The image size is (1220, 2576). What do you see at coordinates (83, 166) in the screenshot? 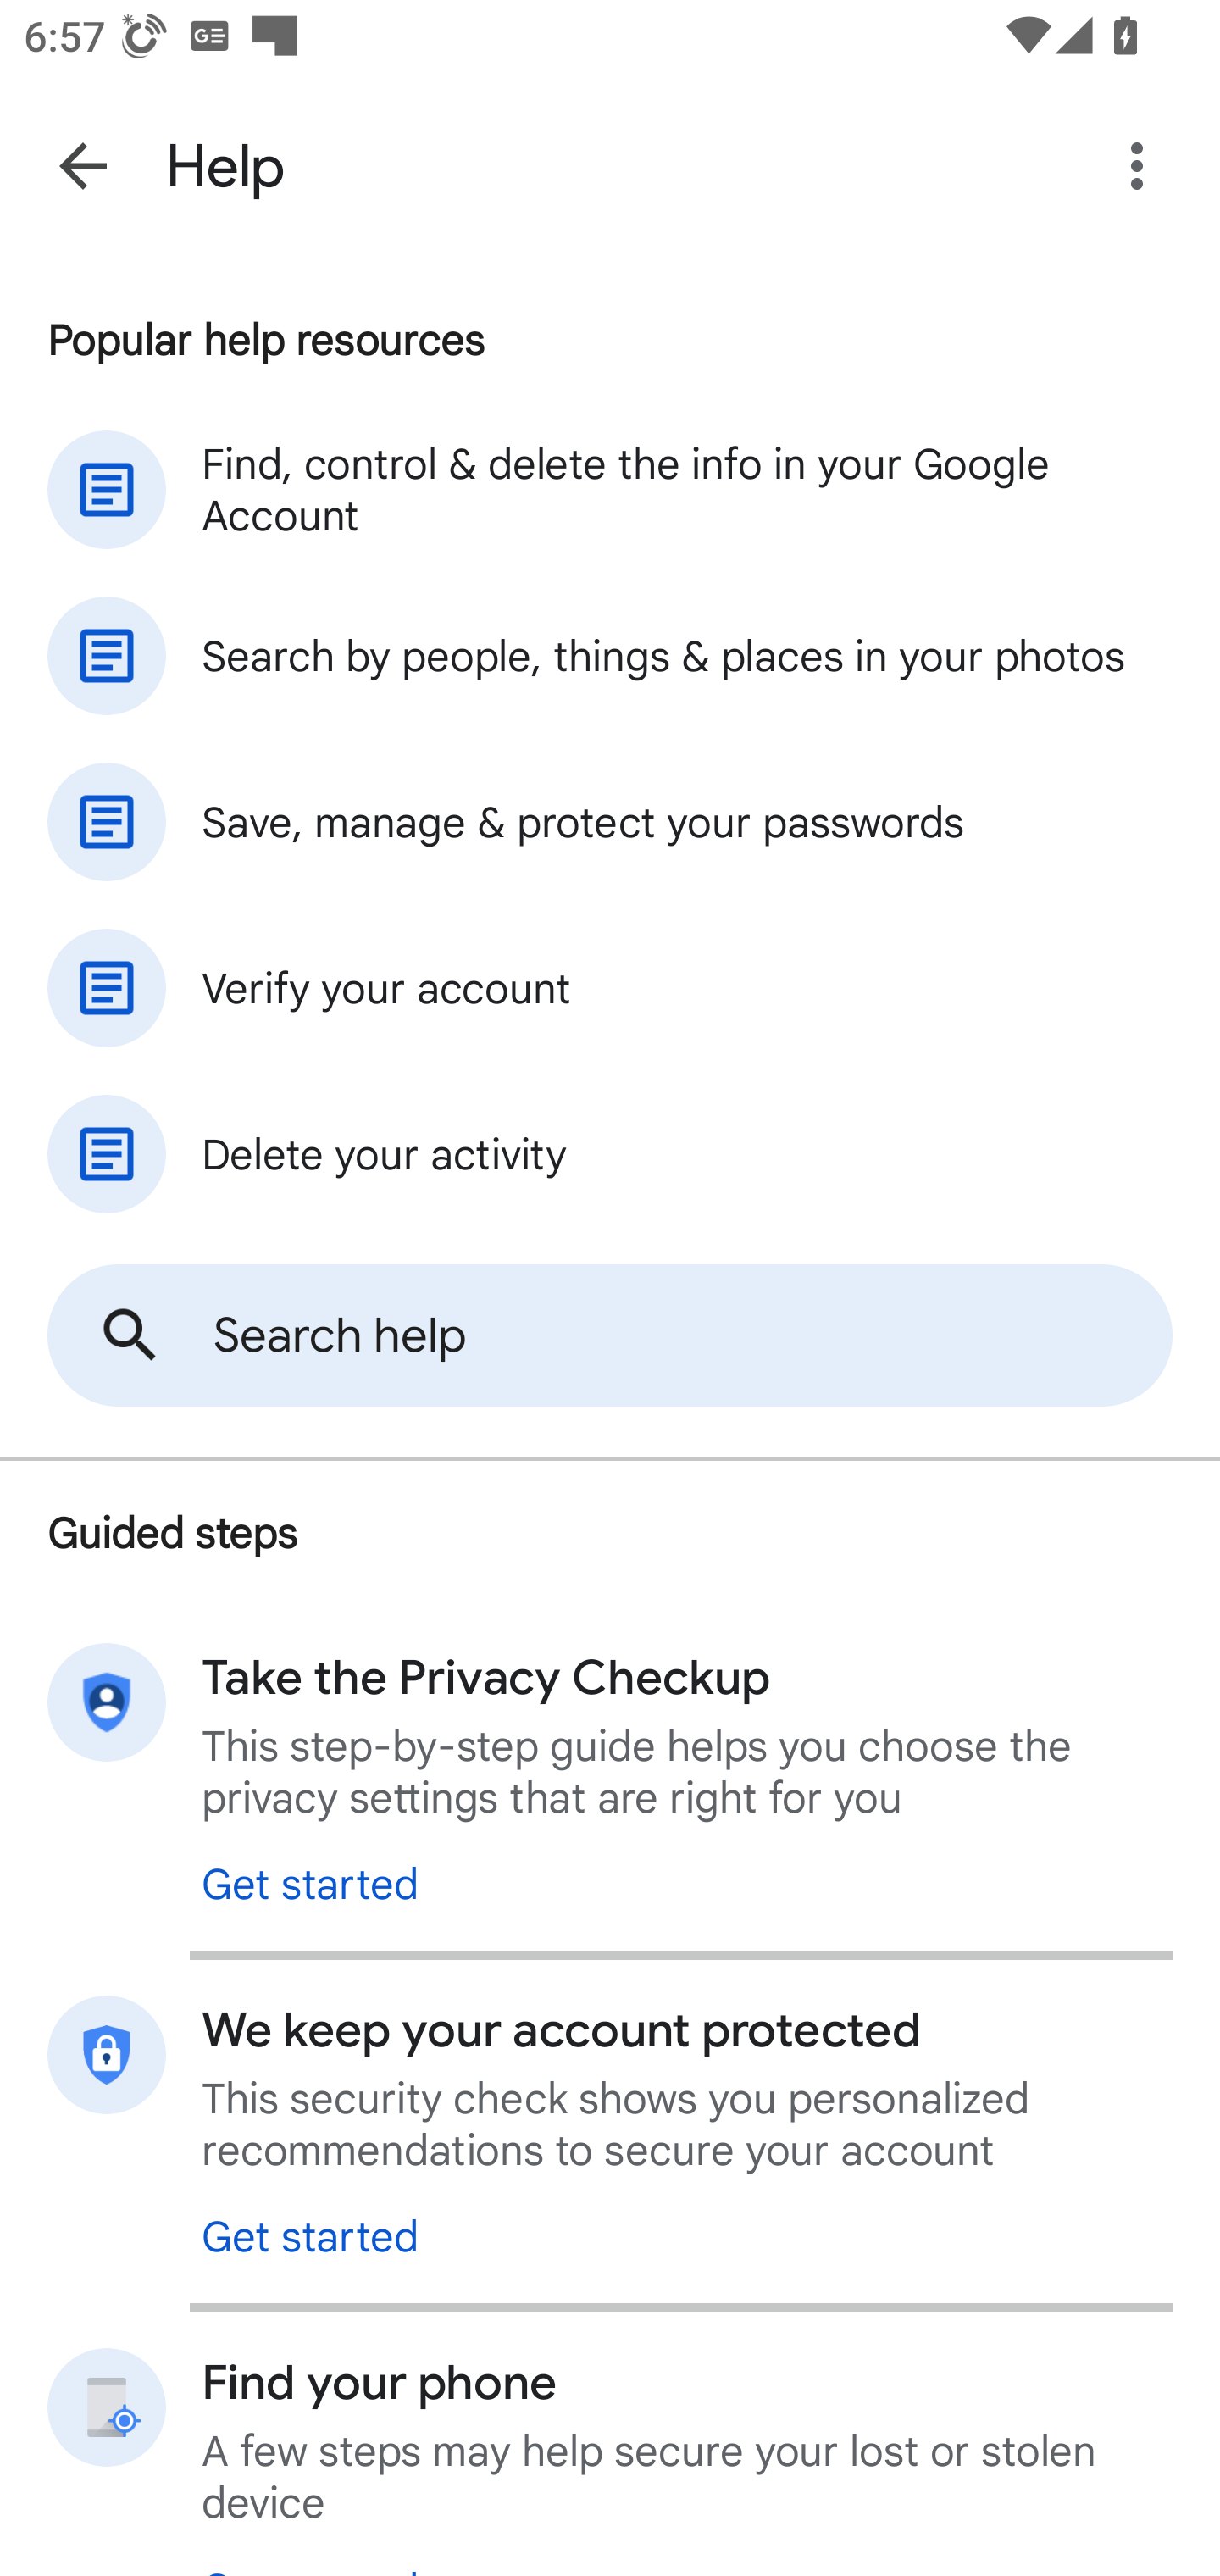
I see `Navigate up` at bounding box center [83, 166].